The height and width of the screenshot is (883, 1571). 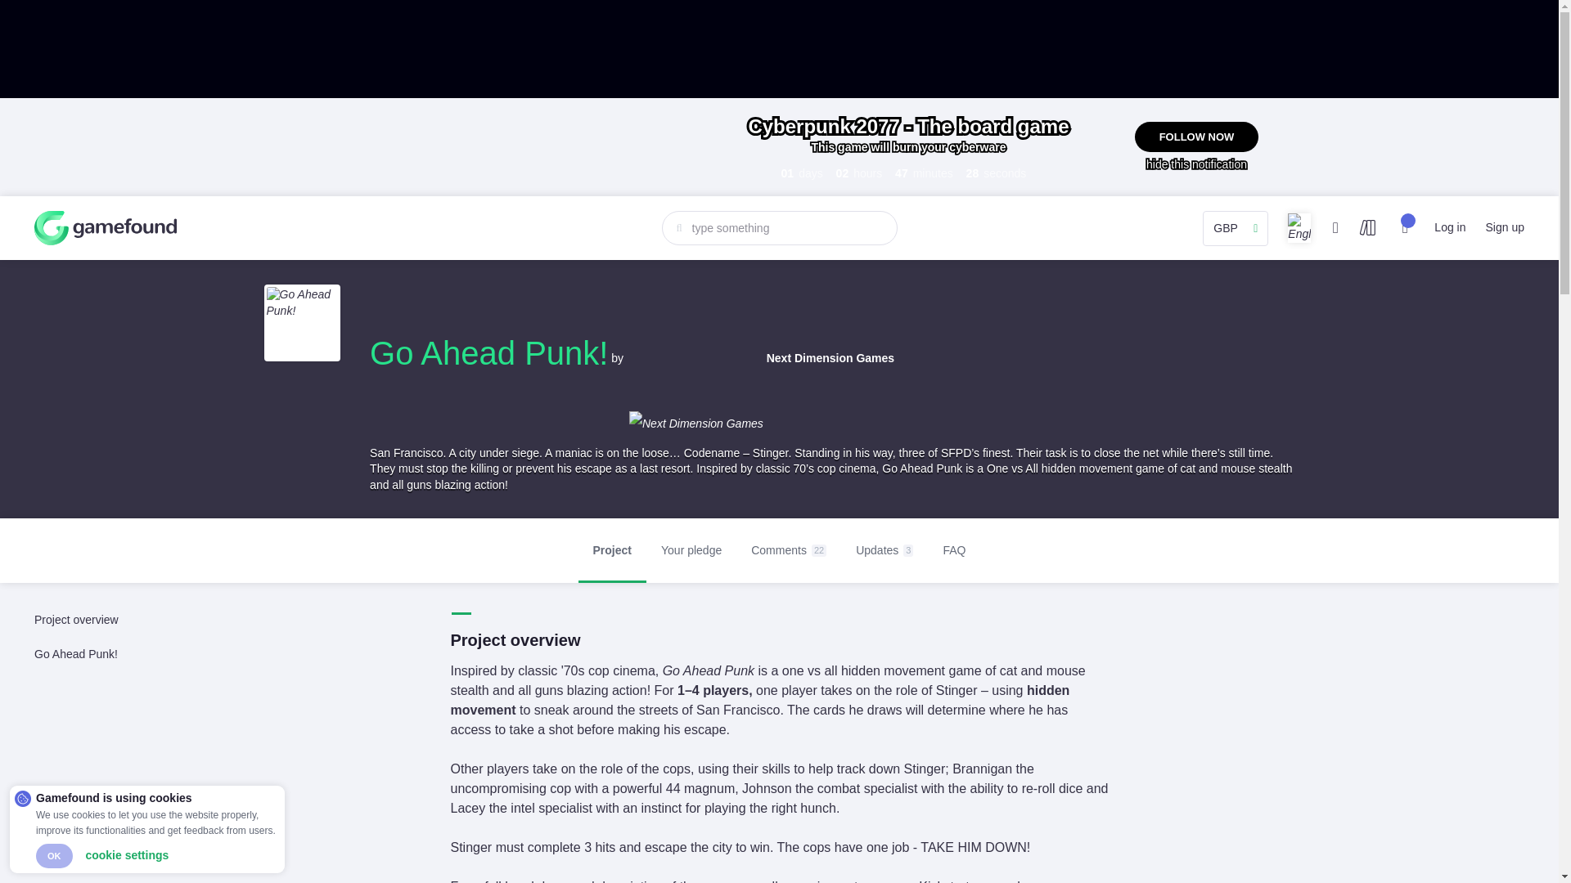 I want to click on Gamefound, so click(x=105, y=227).